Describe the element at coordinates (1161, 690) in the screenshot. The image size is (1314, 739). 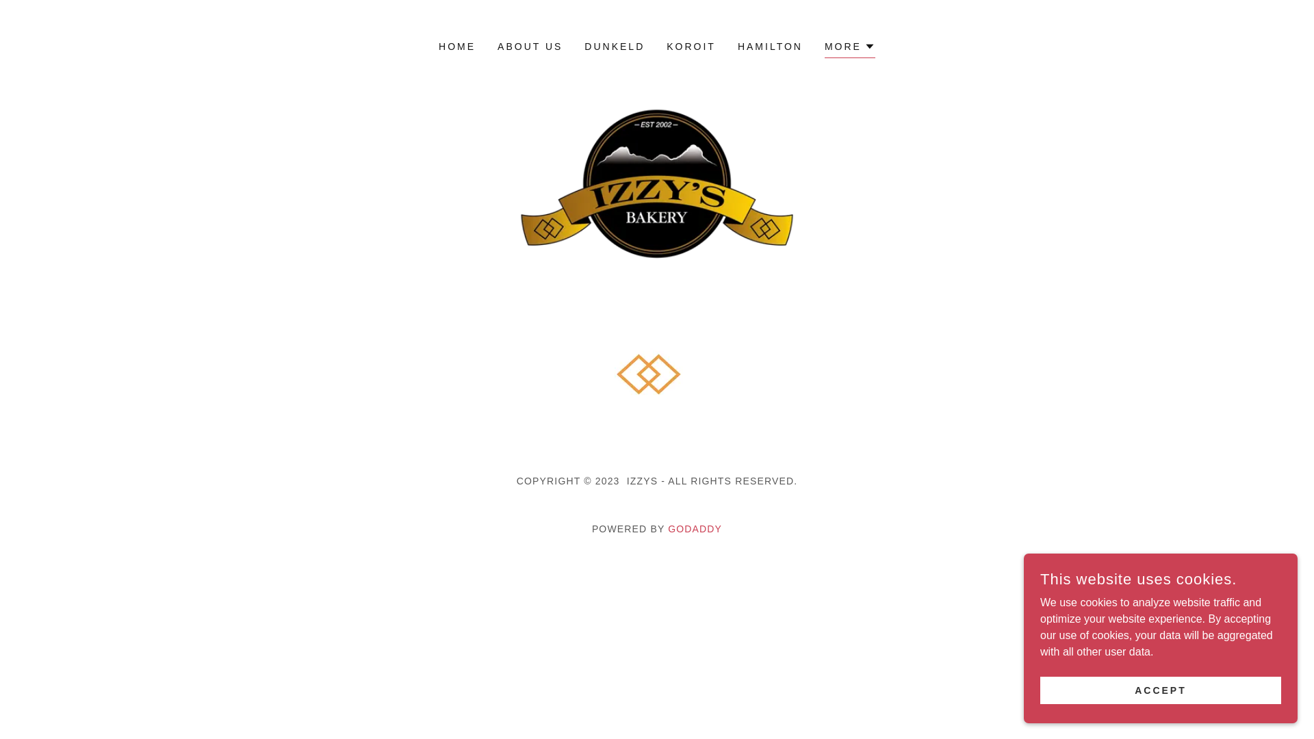
I see `ACCEPT` at that location.